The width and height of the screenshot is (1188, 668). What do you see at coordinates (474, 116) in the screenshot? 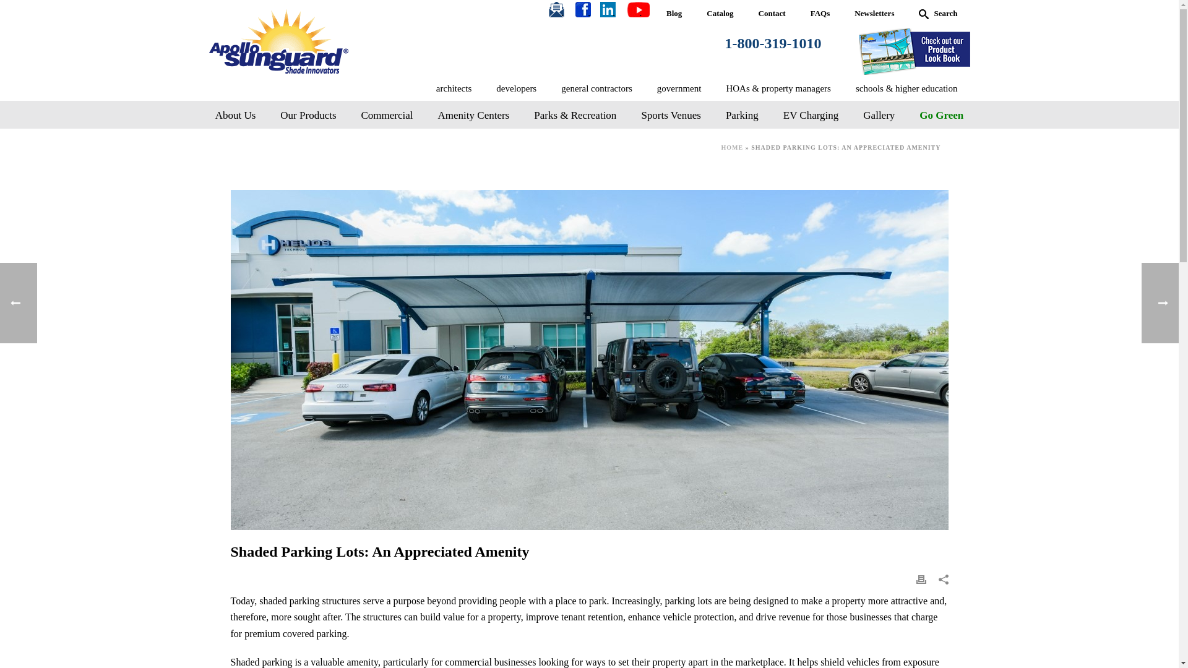
I see `Amenity Centers` at bounding box center [474, 116].